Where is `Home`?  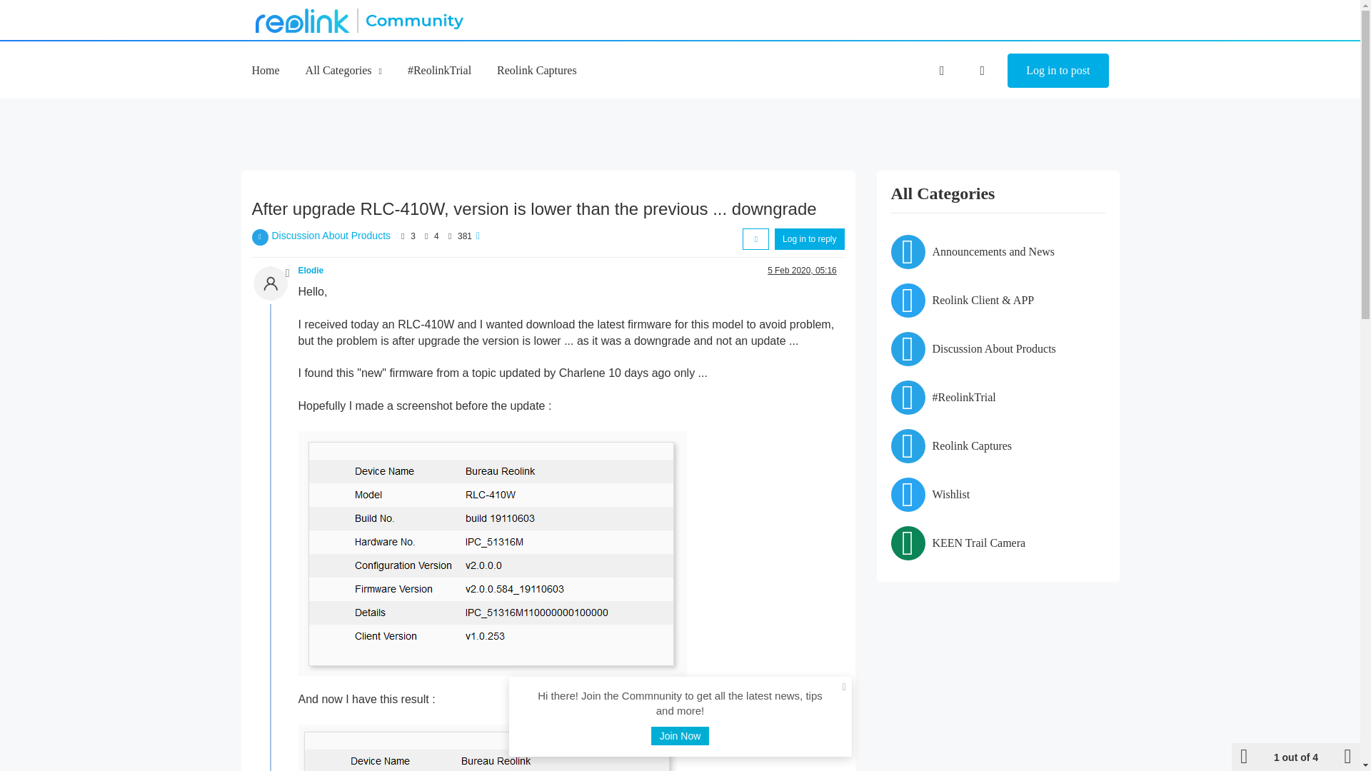 Home is located at coordinates (265, 70).